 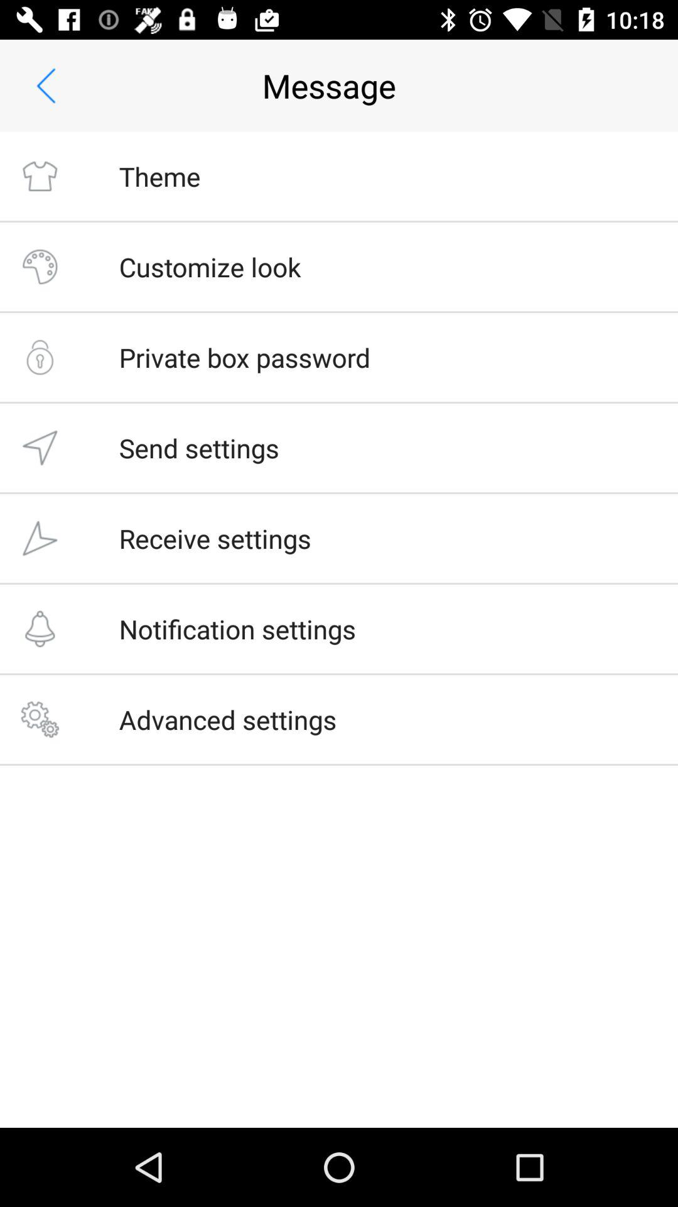 What do you see at coordinates (198, 448) in the screenshot?
I see `open the item below the private box password` at bounding box center [198, 448].